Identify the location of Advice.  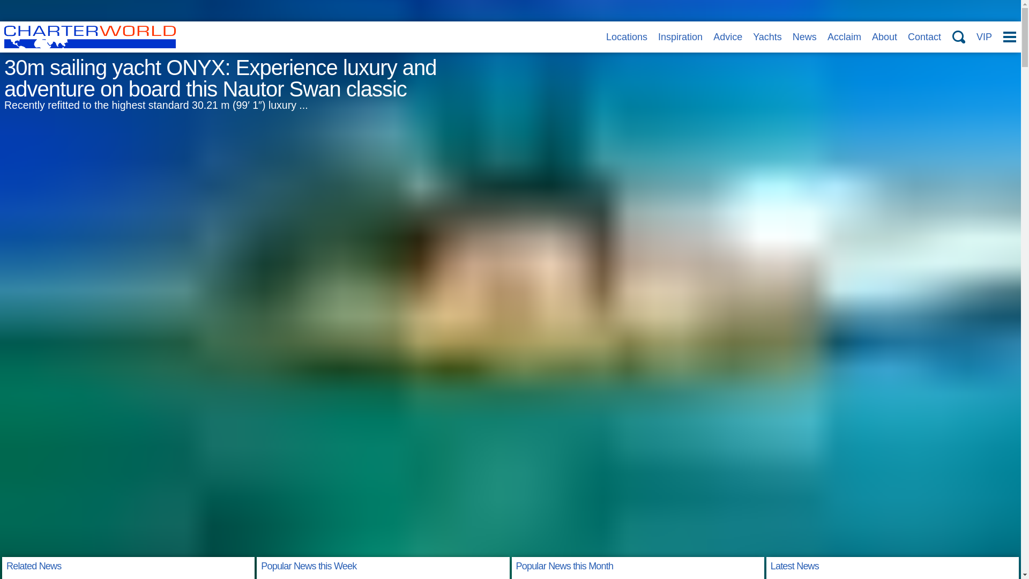
(727, 36).